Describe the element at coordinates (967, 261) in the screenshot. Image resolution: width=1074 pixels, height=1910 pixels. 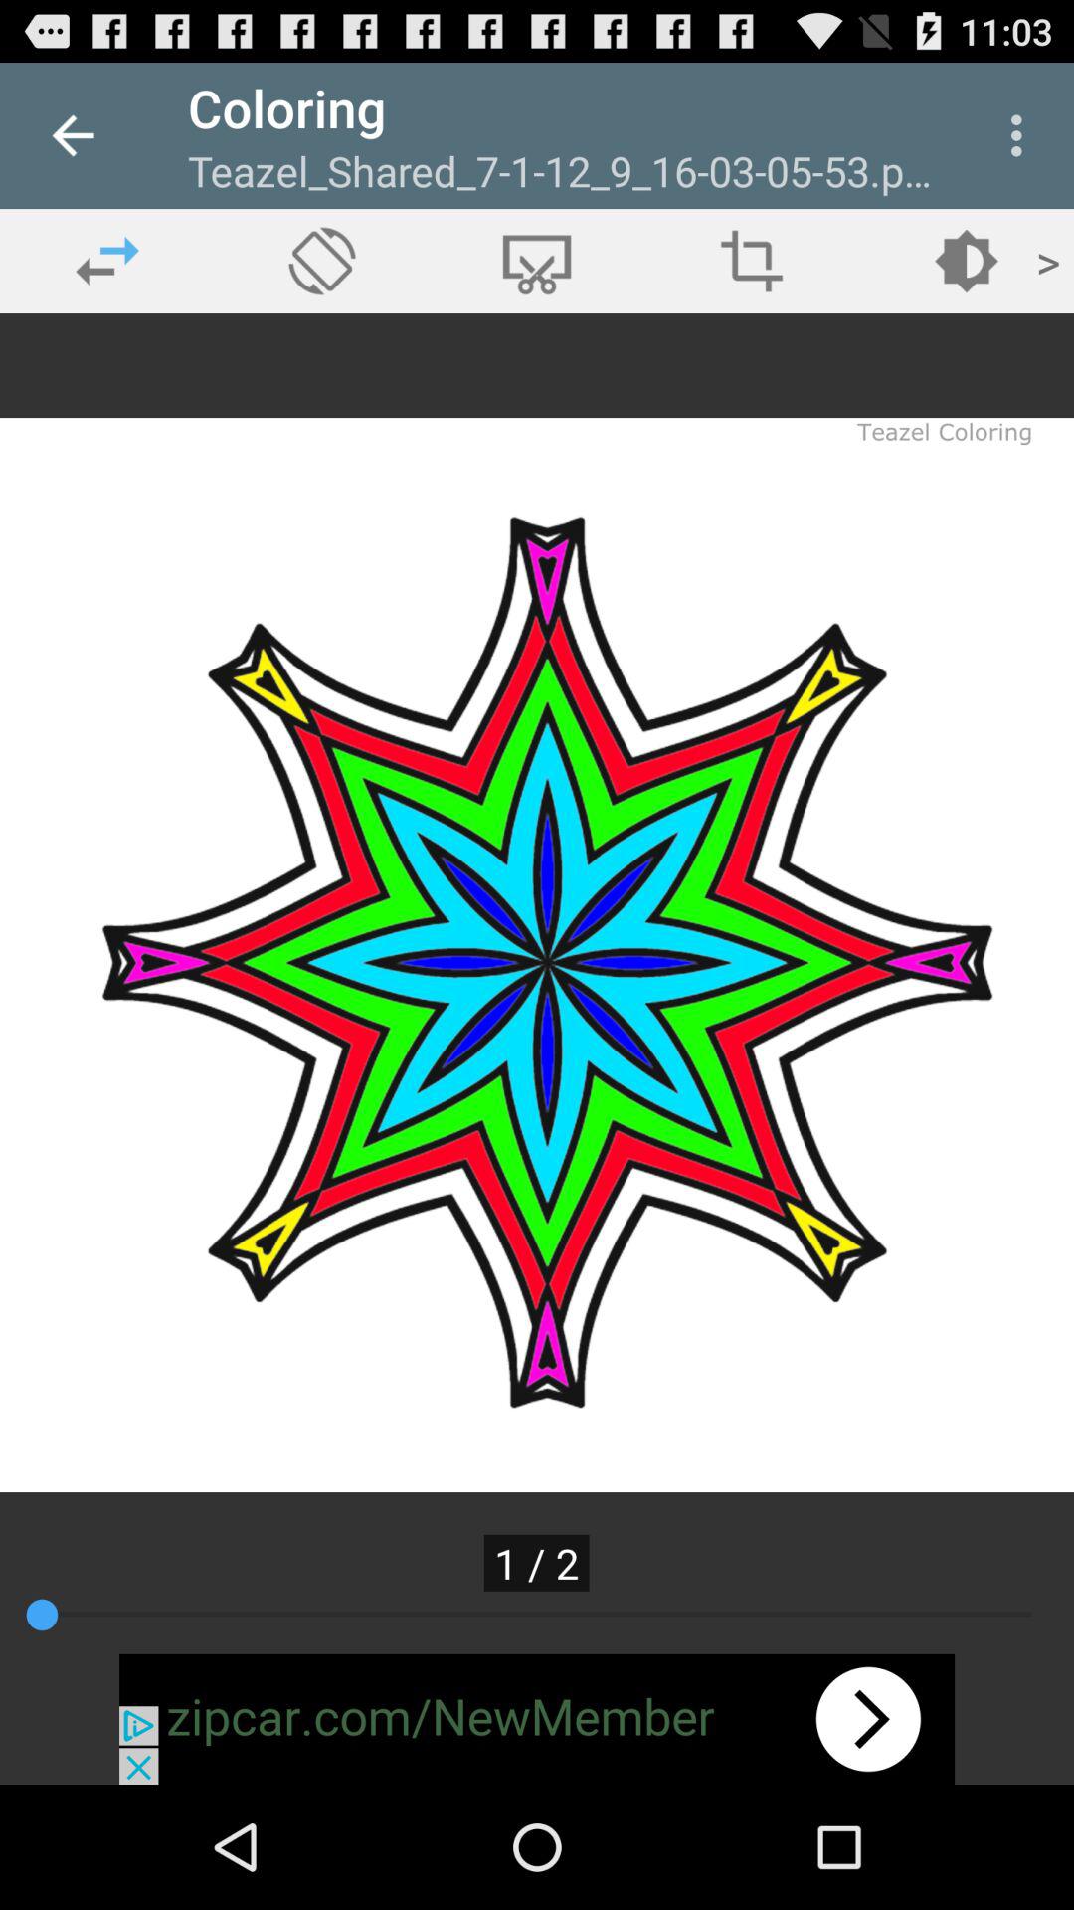
I see `brightness button` at that location.